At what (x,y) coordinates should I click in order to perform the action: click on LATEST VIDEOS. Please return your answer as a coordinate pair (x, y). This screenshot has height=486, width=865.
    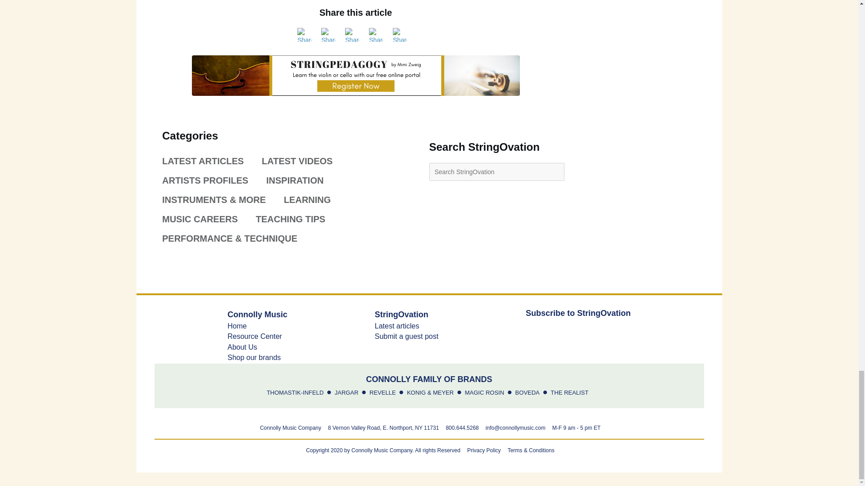
    Looking at the image, I should click on (305, 161).